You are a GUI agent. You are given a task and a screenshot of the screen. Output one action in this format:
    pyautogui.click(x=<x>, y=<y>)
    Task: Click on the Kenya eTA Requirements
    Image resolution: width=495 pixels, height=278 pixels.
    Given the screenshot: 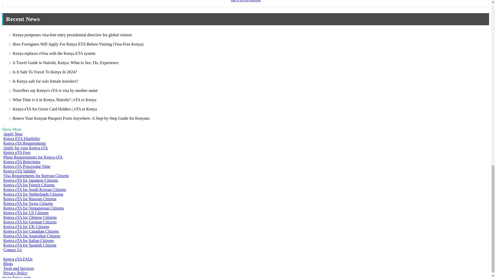 What is the action you would take?
    pyautogui.click(x=24, y=143)
    